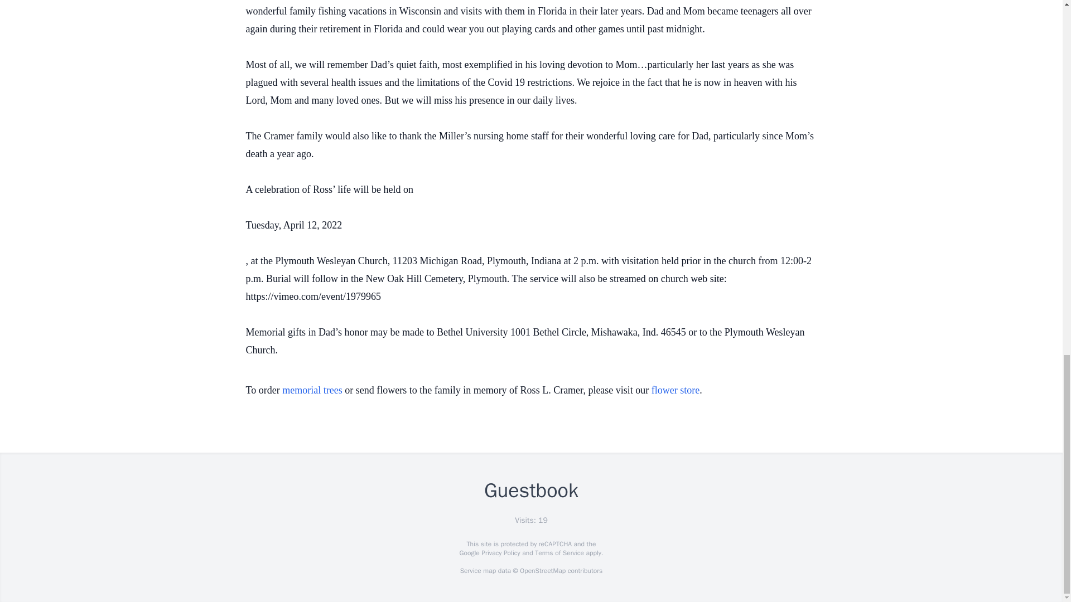 Image resolution: width=1071 pixels, height=602 pixels. I want to click on OpenStreetMap, so click(542, 571).